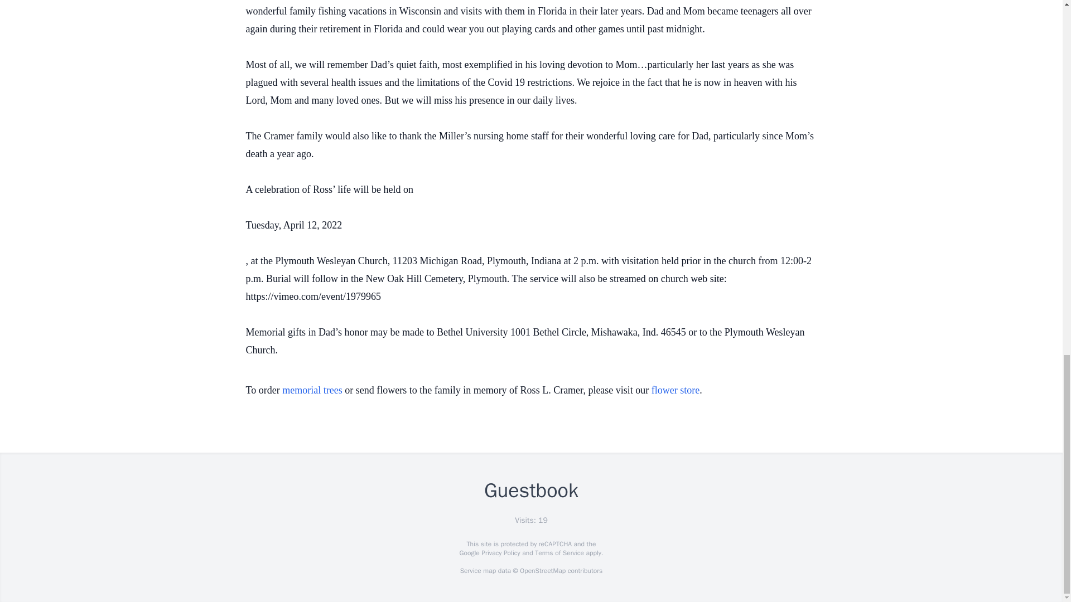 Image resolution: width=1071 pixels, height=602 pixels. I want to click on OpenStreetMap, so click(542, 571).